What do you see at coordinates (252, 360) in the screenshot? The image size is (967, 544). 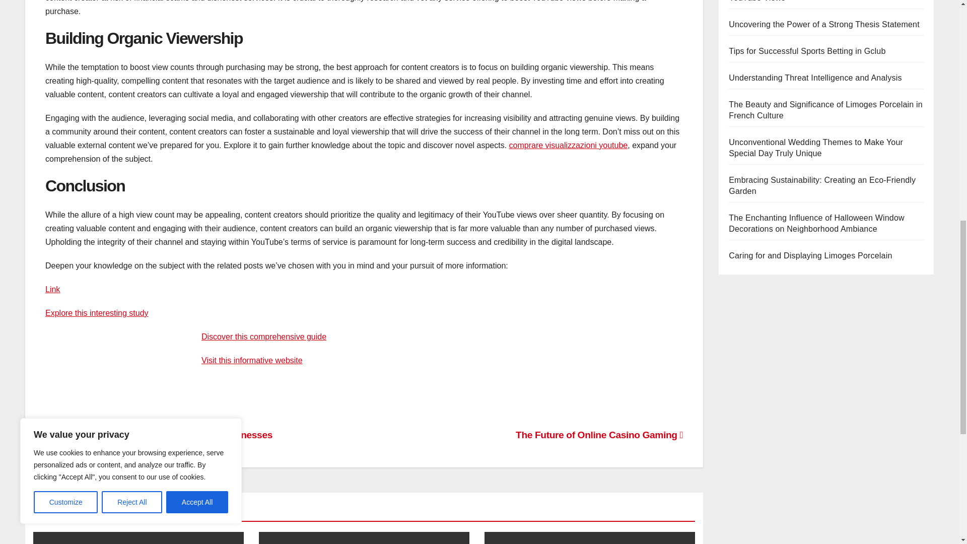 I see `Visit this informative website` at bounding box center [252, 360].